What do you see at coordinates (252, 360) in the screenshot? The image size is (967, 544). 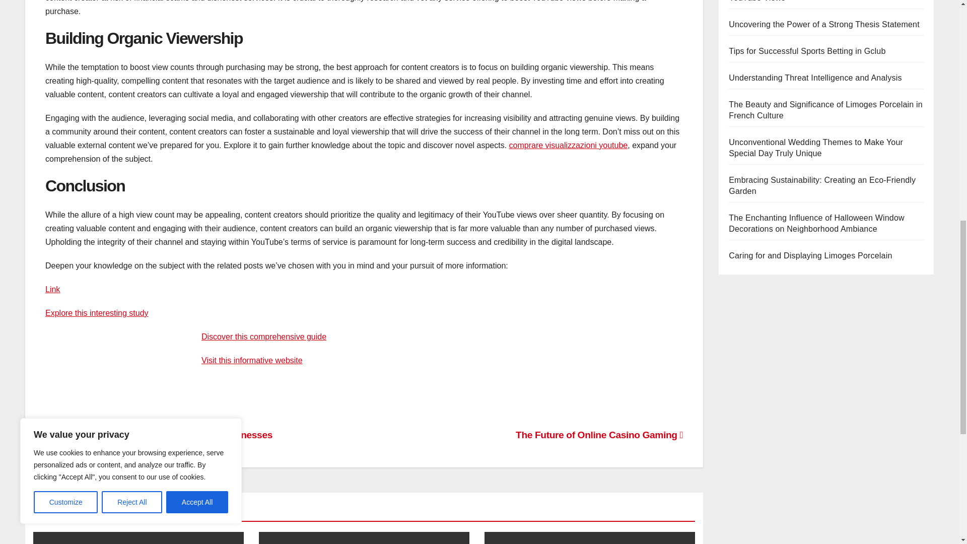 I see `Visit this informative website` at bounding box center [252, 360].